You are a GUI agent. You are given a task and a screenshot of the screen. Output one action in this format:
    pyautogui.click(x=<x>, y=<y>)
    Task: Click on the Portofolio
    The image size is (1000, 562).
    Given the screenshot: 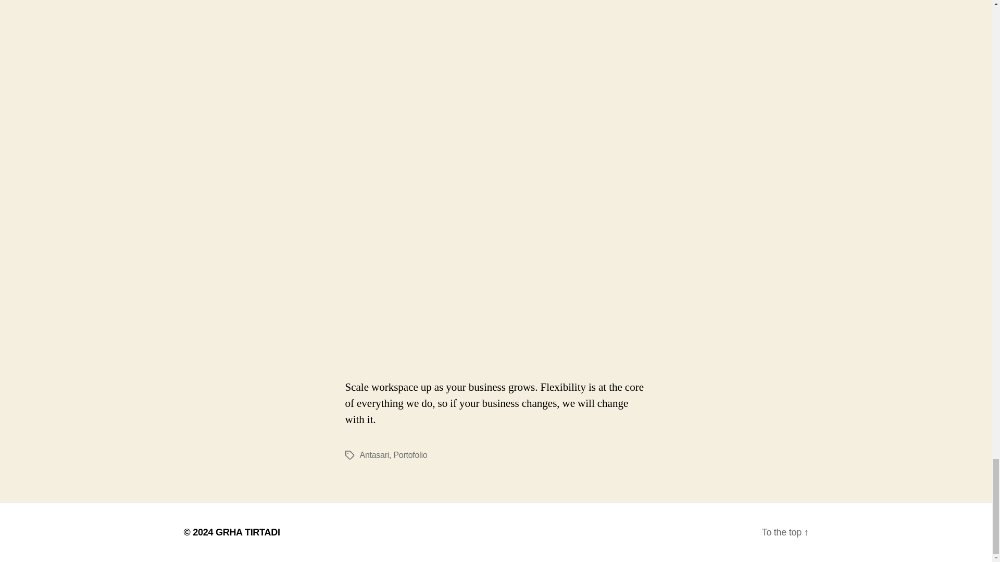 What is the action you would take?
    pyautogui.click(x=409, y=455)
    